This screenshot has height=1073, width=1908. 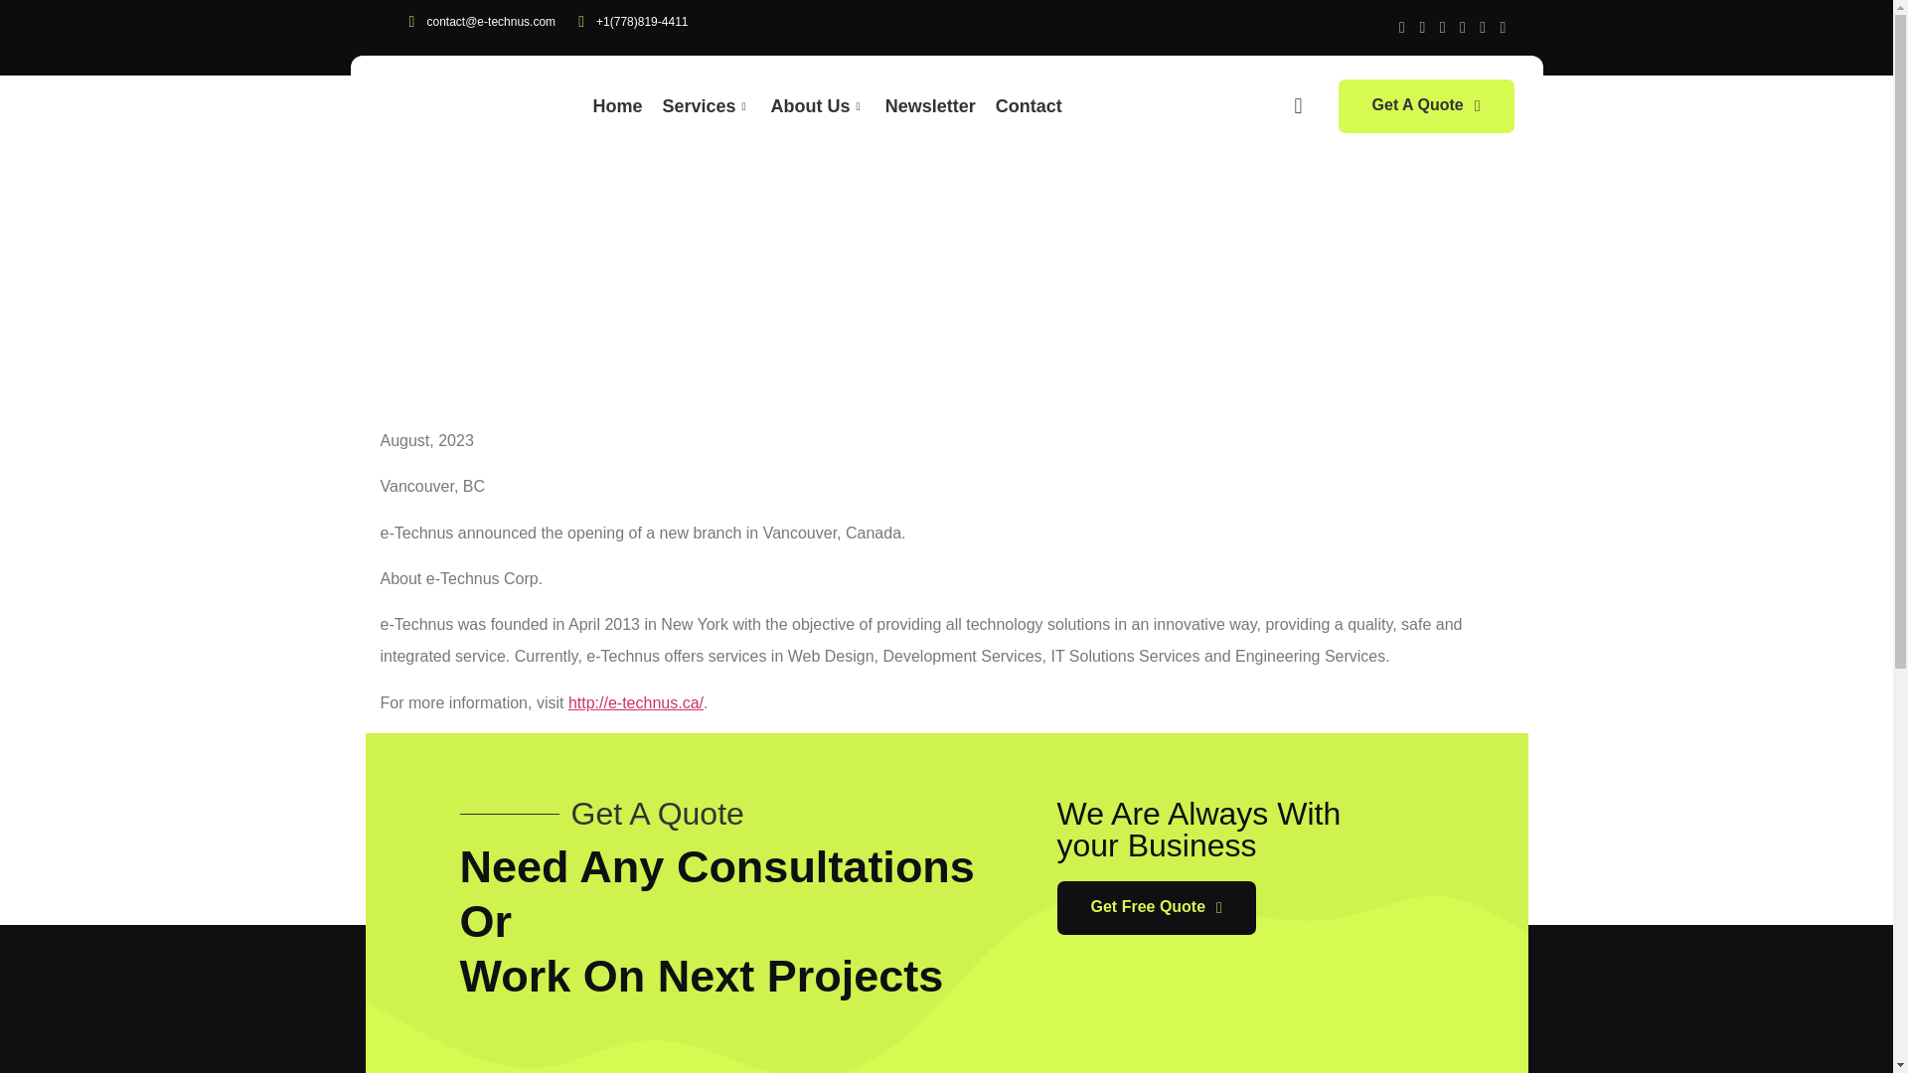 What do you see at coordinates (1156, 907) in the screenshot?
I see `Get Free Quote` at bounding box center [1156, 907].